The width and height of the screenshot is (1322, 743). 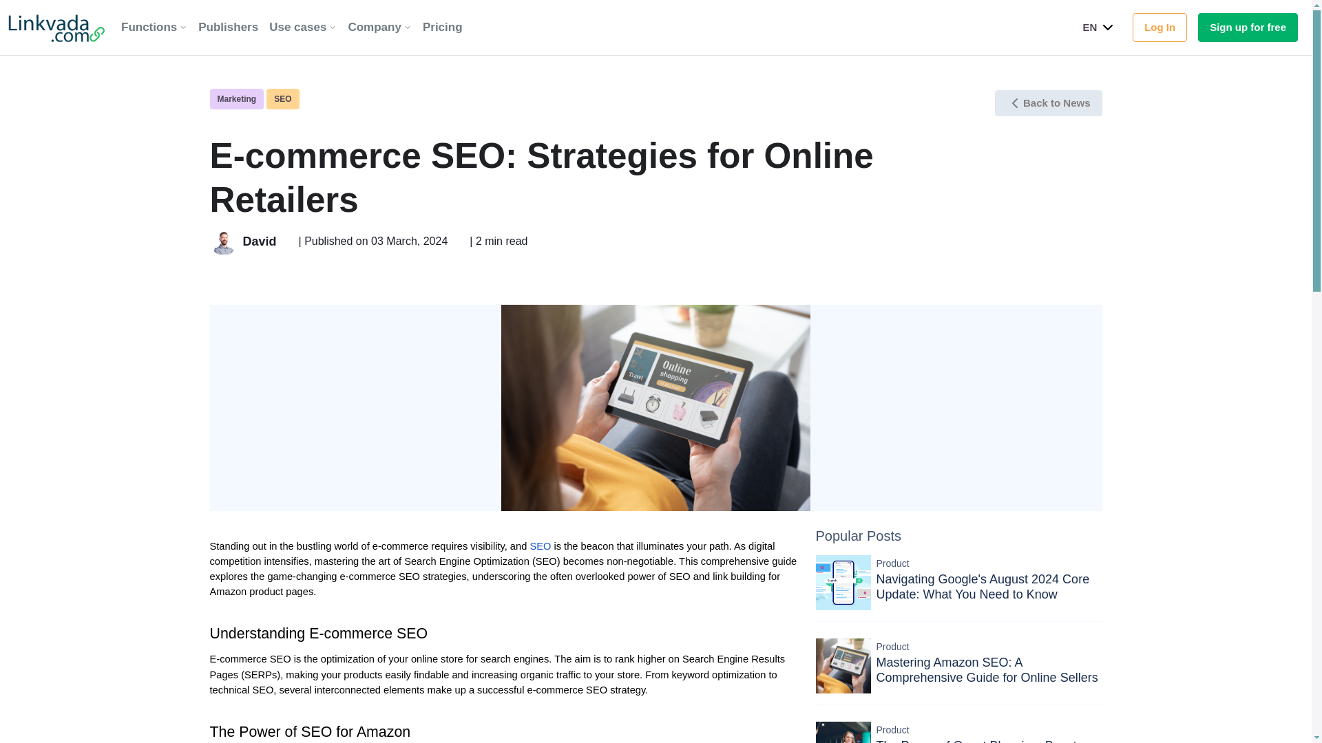 What do you see at coordinates (1160, 28) in the screenshot?
I see `Log In` at bounding box center [1160, 28].